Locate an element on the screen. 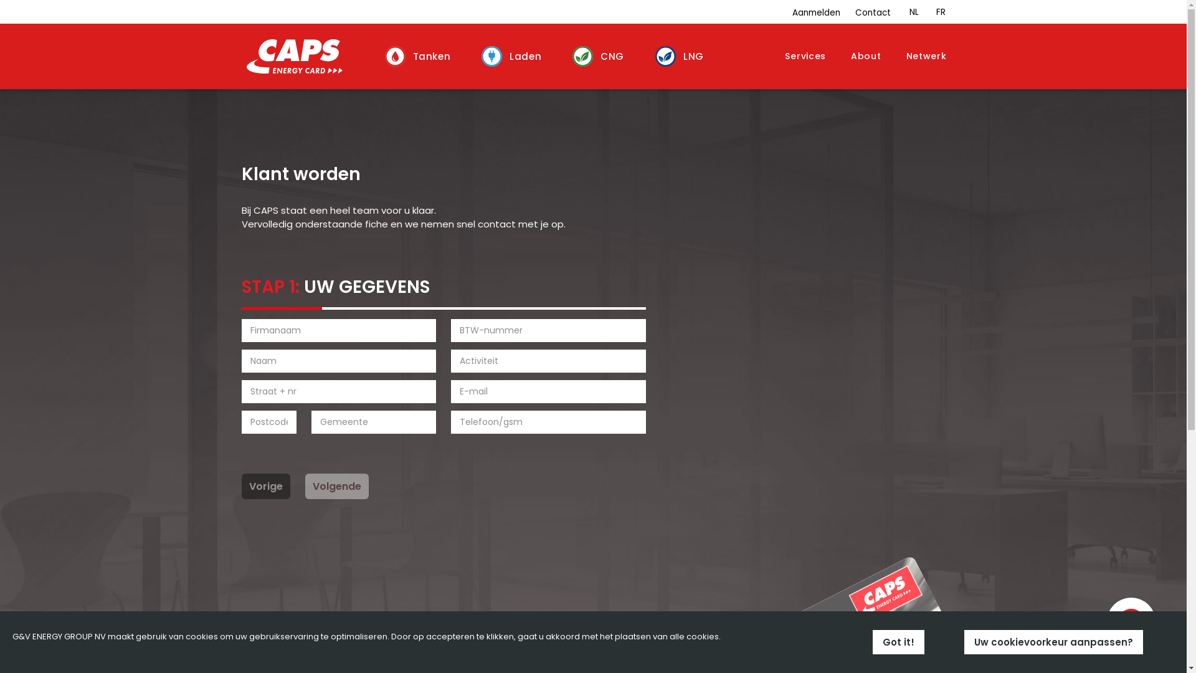  Tanken is located at coordinates (423, 57).